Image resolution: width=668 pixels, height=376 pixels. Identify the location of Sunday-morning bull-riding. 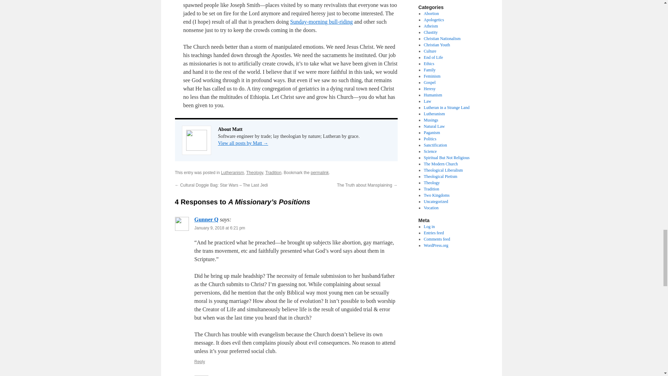
(321, 22).